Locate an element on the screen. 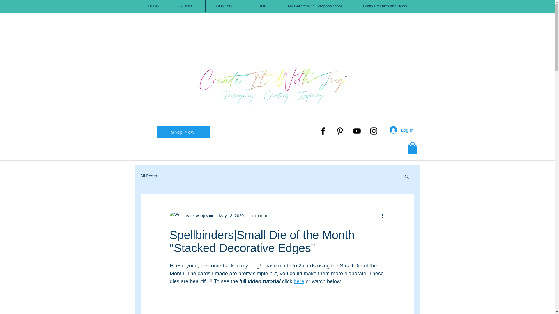 The height and width of the screenshot is (314, 559). BLOG is located at coordinates (154, 6).